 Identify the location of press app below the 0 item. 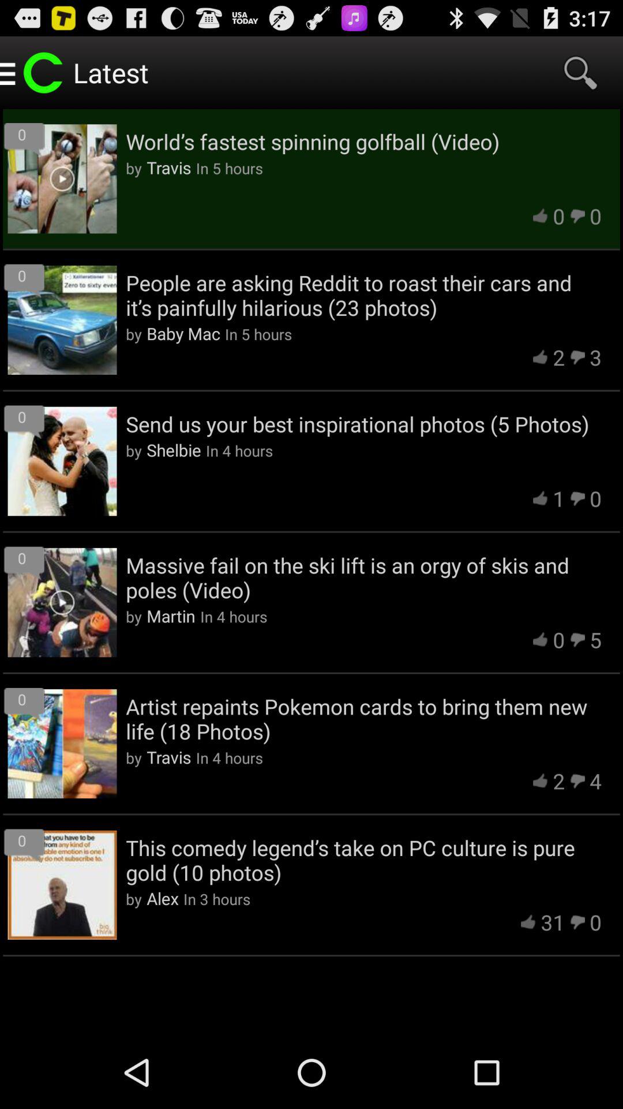
(363, 719).